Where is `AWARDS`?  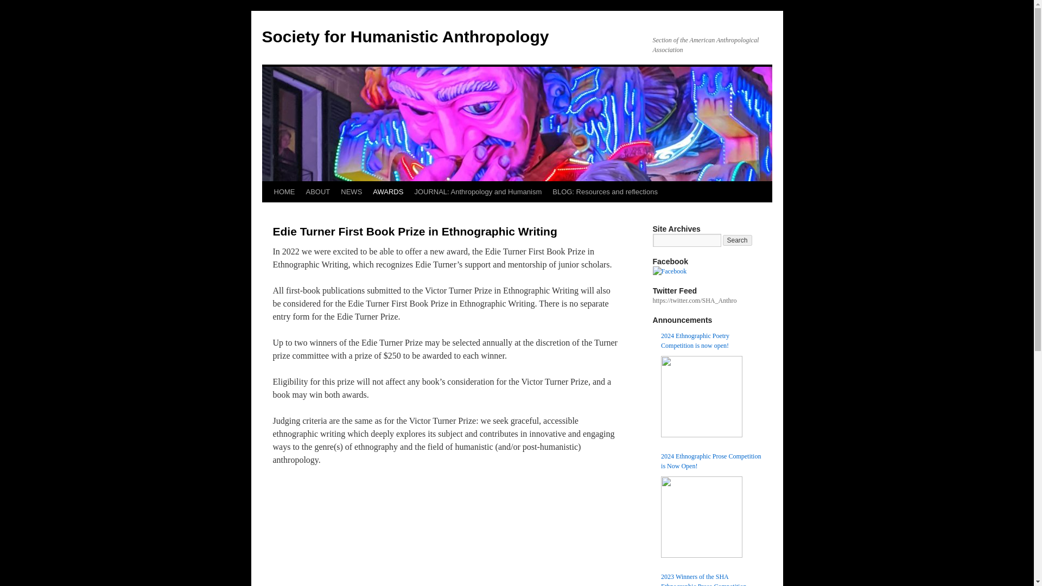
AWARDS is located at coordinates (387, 192).